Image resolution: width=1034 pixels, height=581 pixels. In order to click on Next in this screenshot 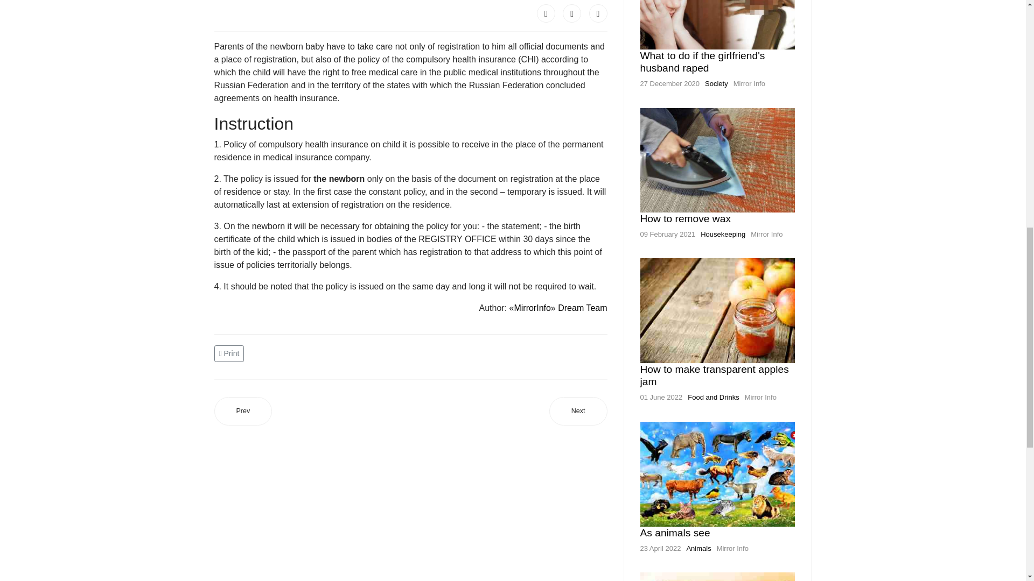, I will do `click(578, 411)`.